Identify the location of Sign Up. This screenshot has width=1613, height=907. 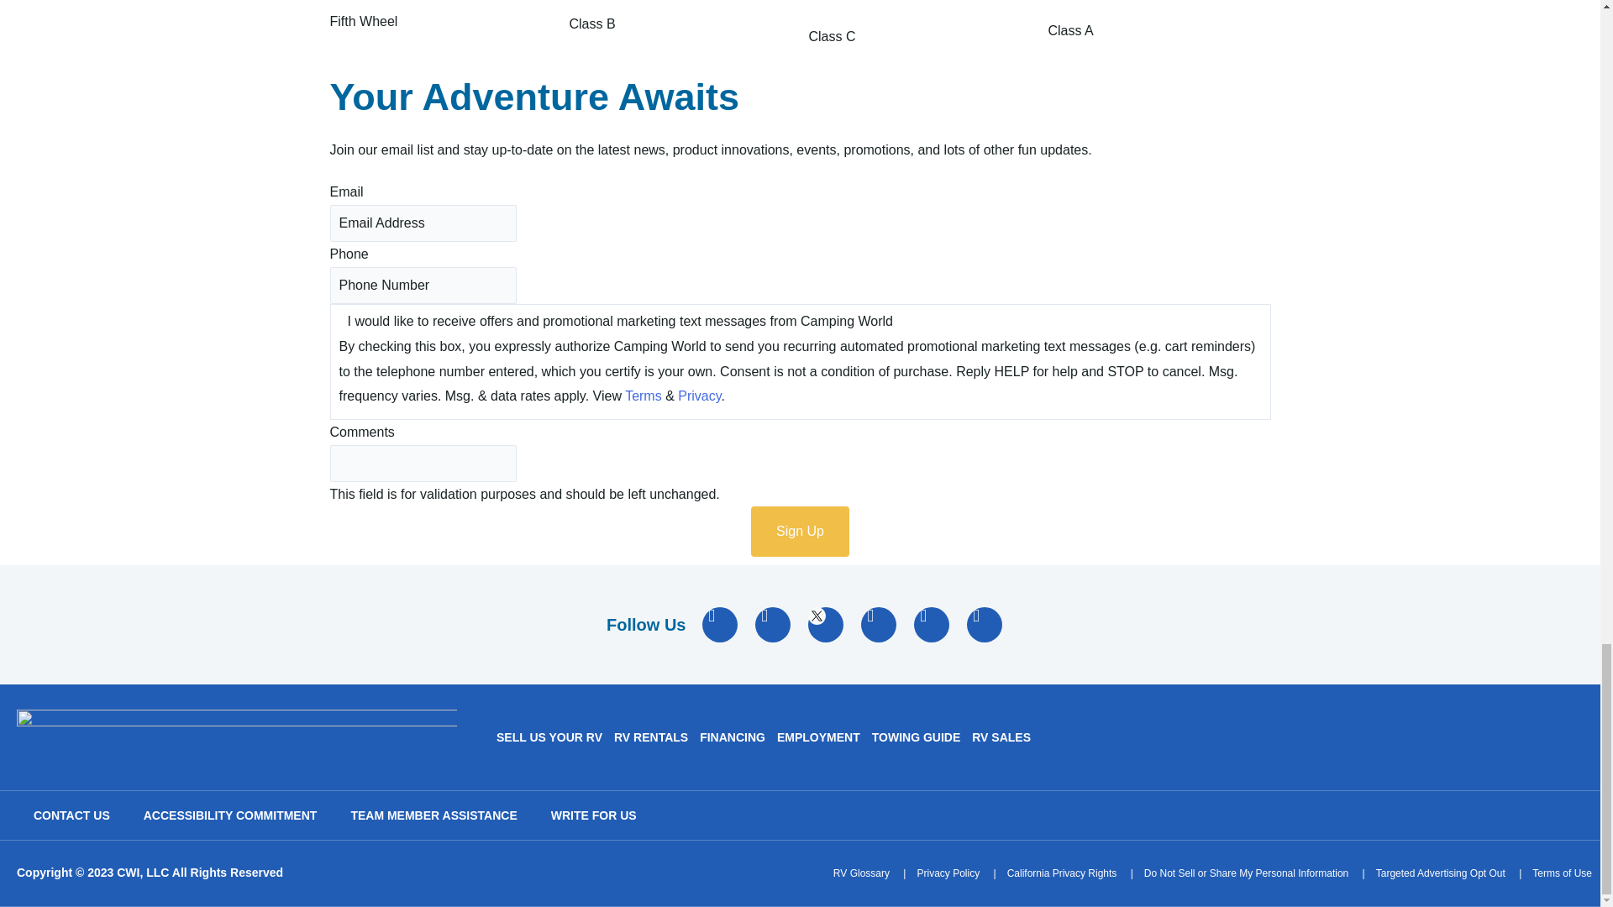
(800, 531).